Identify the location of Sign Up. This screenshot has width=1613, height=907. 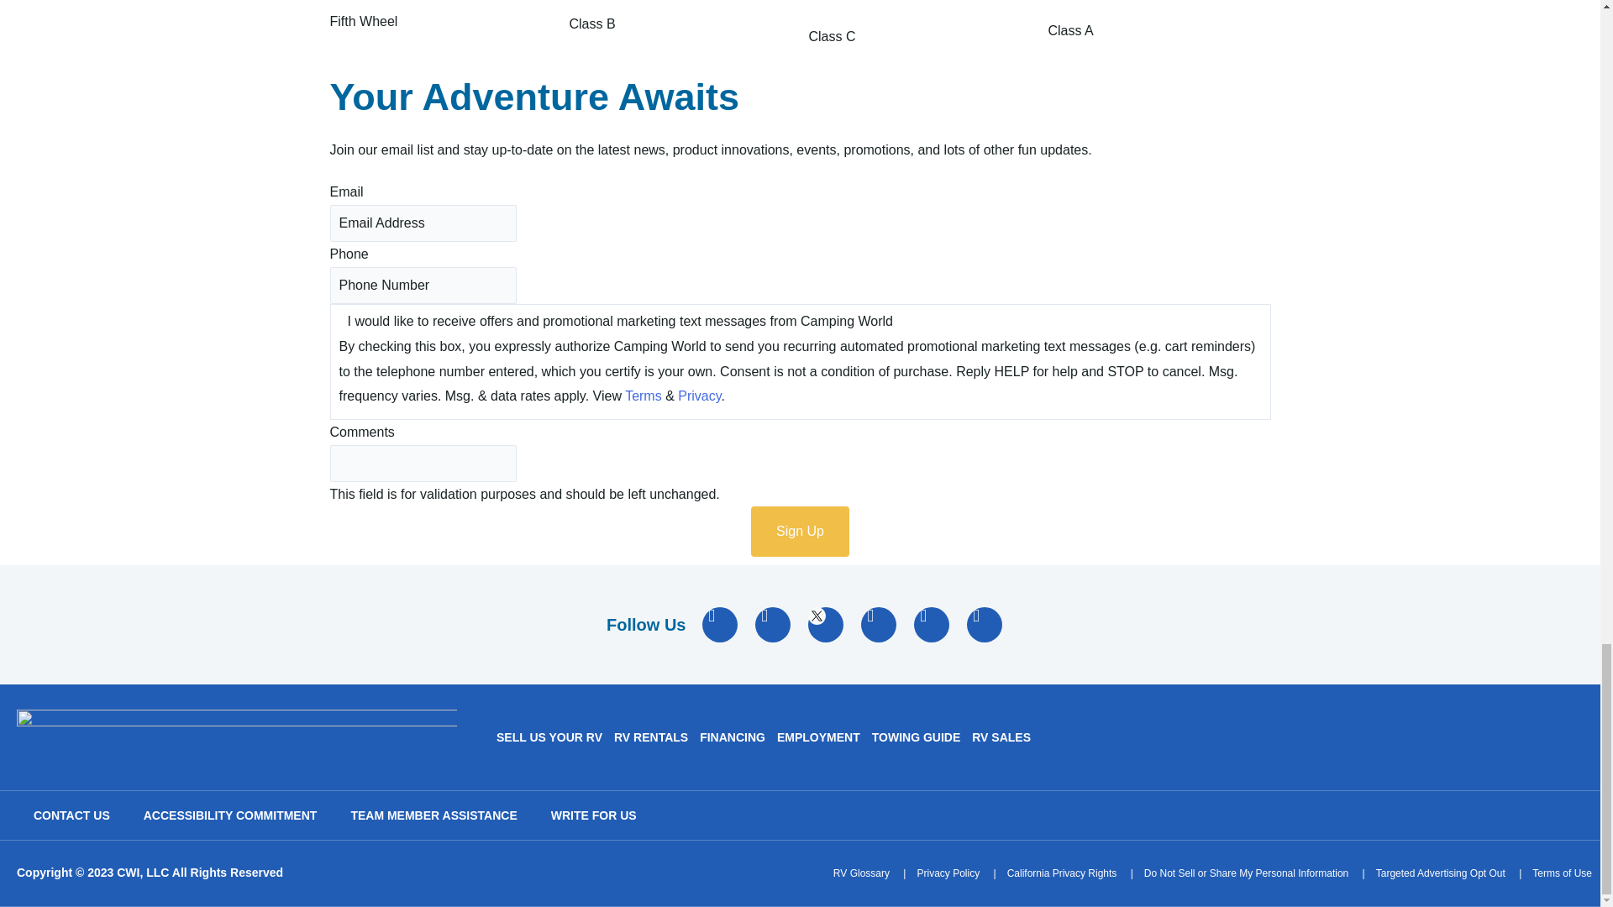
(800, 531).